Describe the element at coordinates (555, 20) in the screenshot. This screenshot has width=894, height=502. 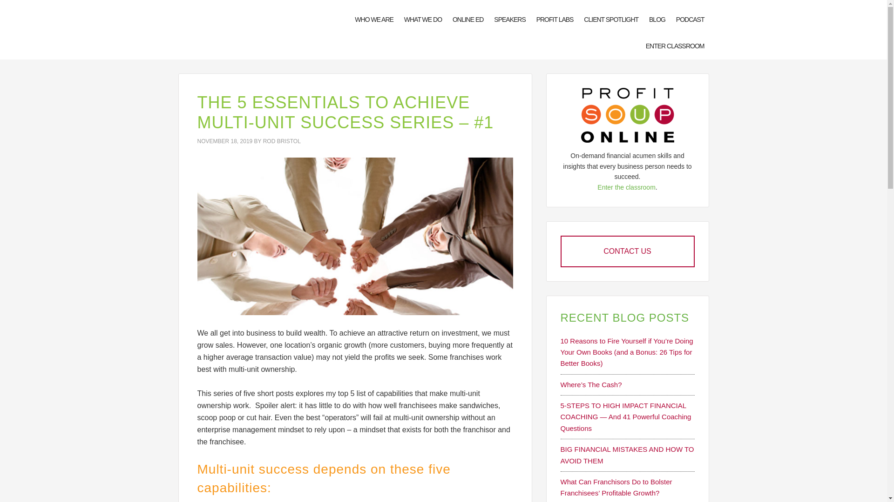
I see `PROFIT LABS` at that location.